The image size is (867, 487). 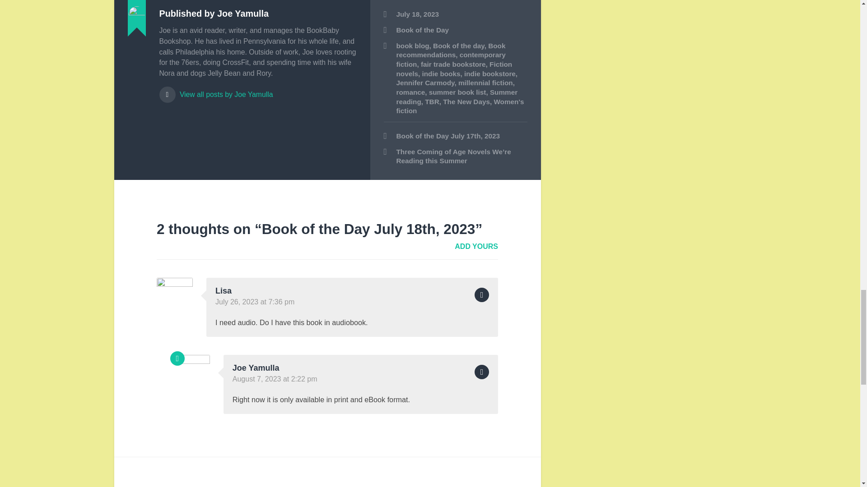 I want to click on Women's fiction, so click(x=460, y=106).